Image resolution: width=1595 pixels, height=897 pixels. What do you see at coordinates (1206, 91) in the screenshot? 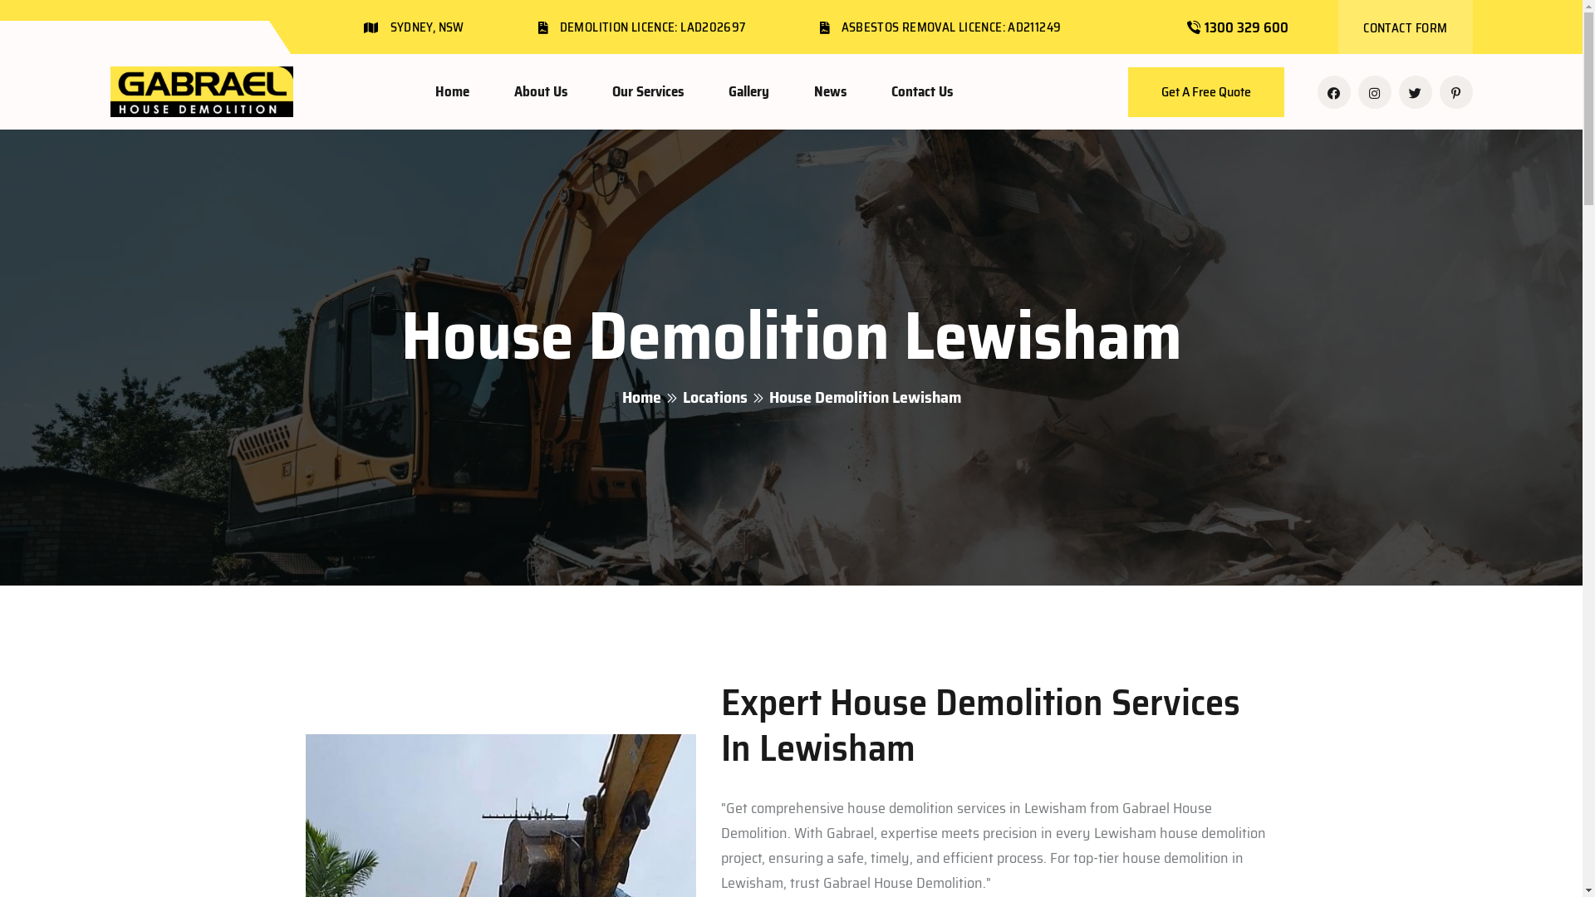
I see `Get A Free Quote` at bounding box center [1206, 91].